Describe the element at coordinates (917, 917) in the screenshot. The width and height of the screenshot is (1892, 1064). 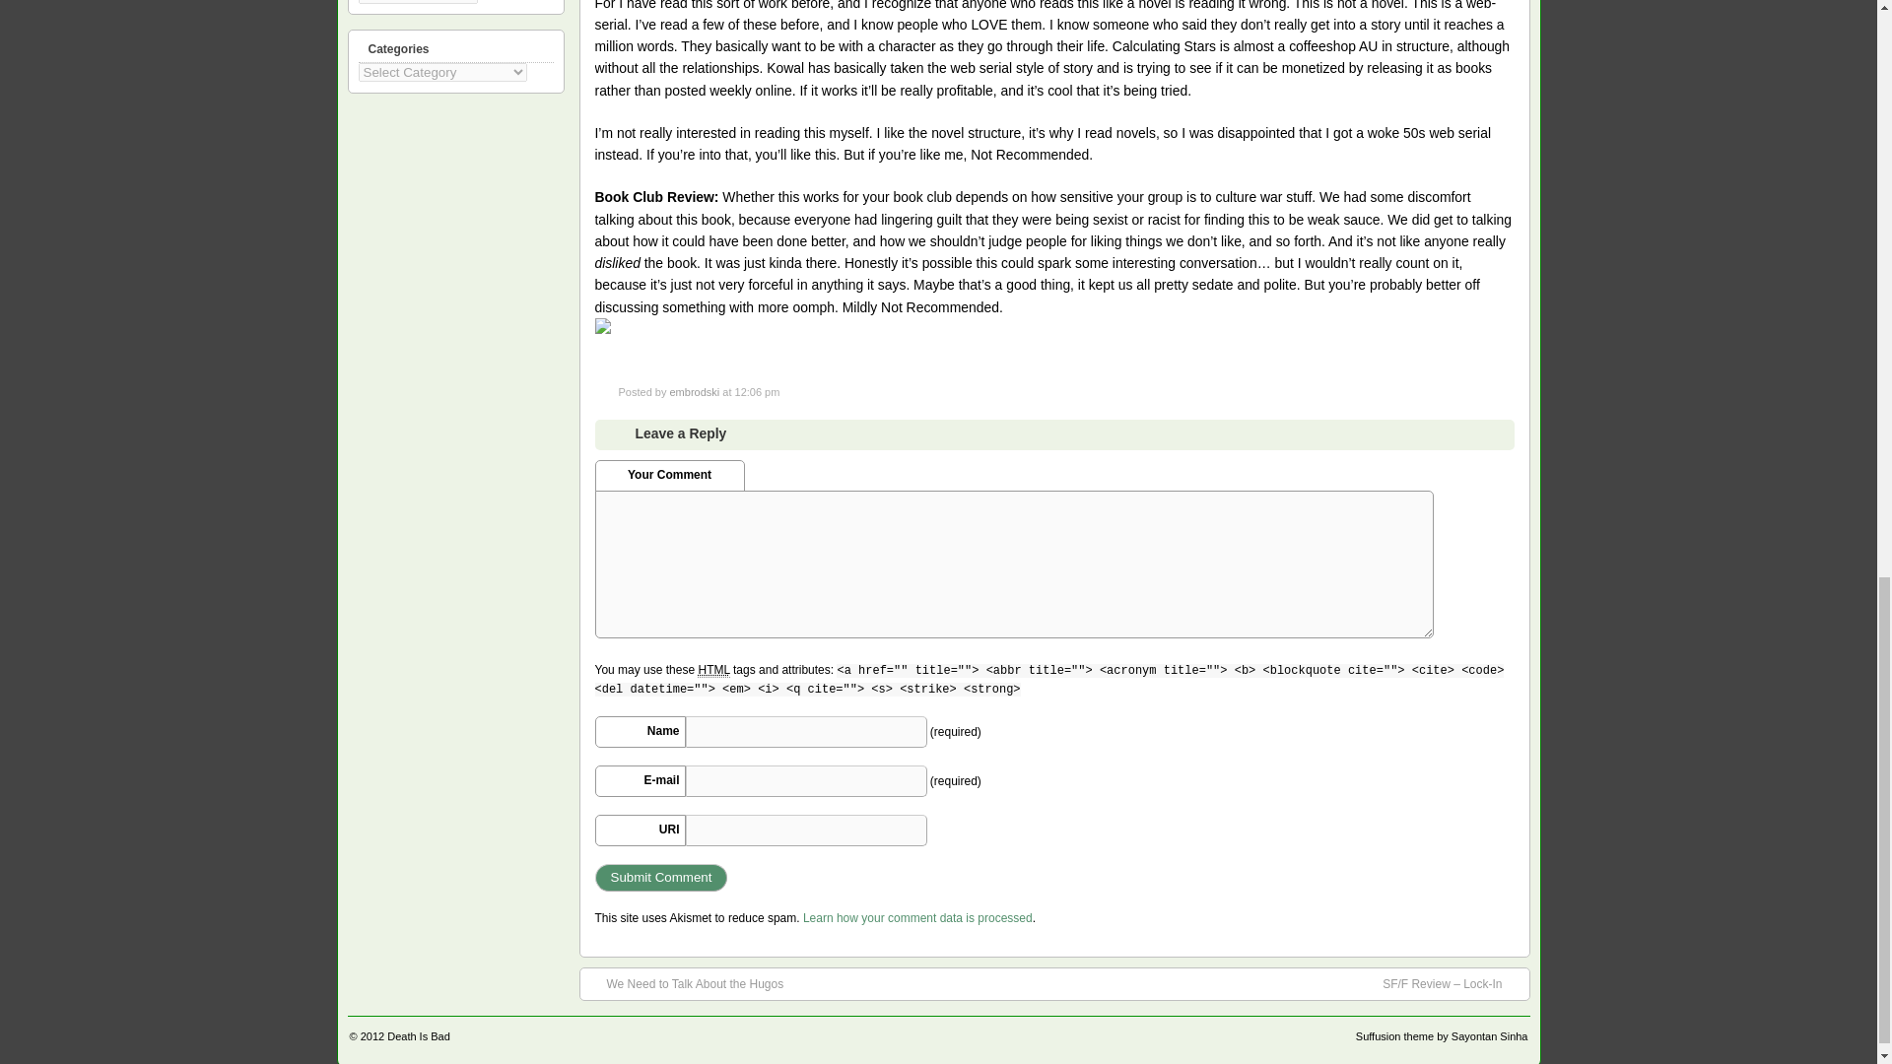
I see `Learn how your comment data is processed` at that location.